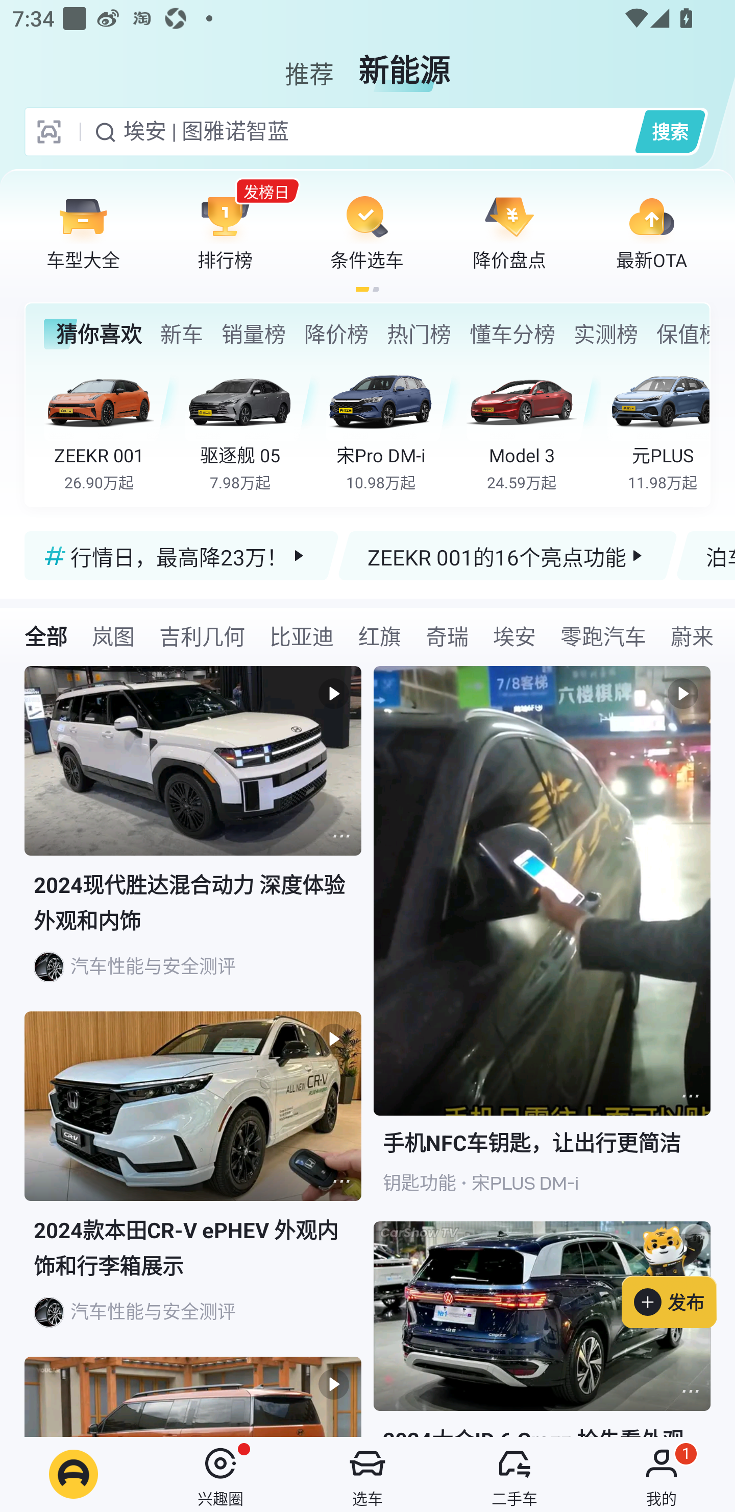  What do you see at coordinates (393, 427) in the screenshot?
I see `宋Pro DM-i 10.98万起` at bounding box center [393, 427].